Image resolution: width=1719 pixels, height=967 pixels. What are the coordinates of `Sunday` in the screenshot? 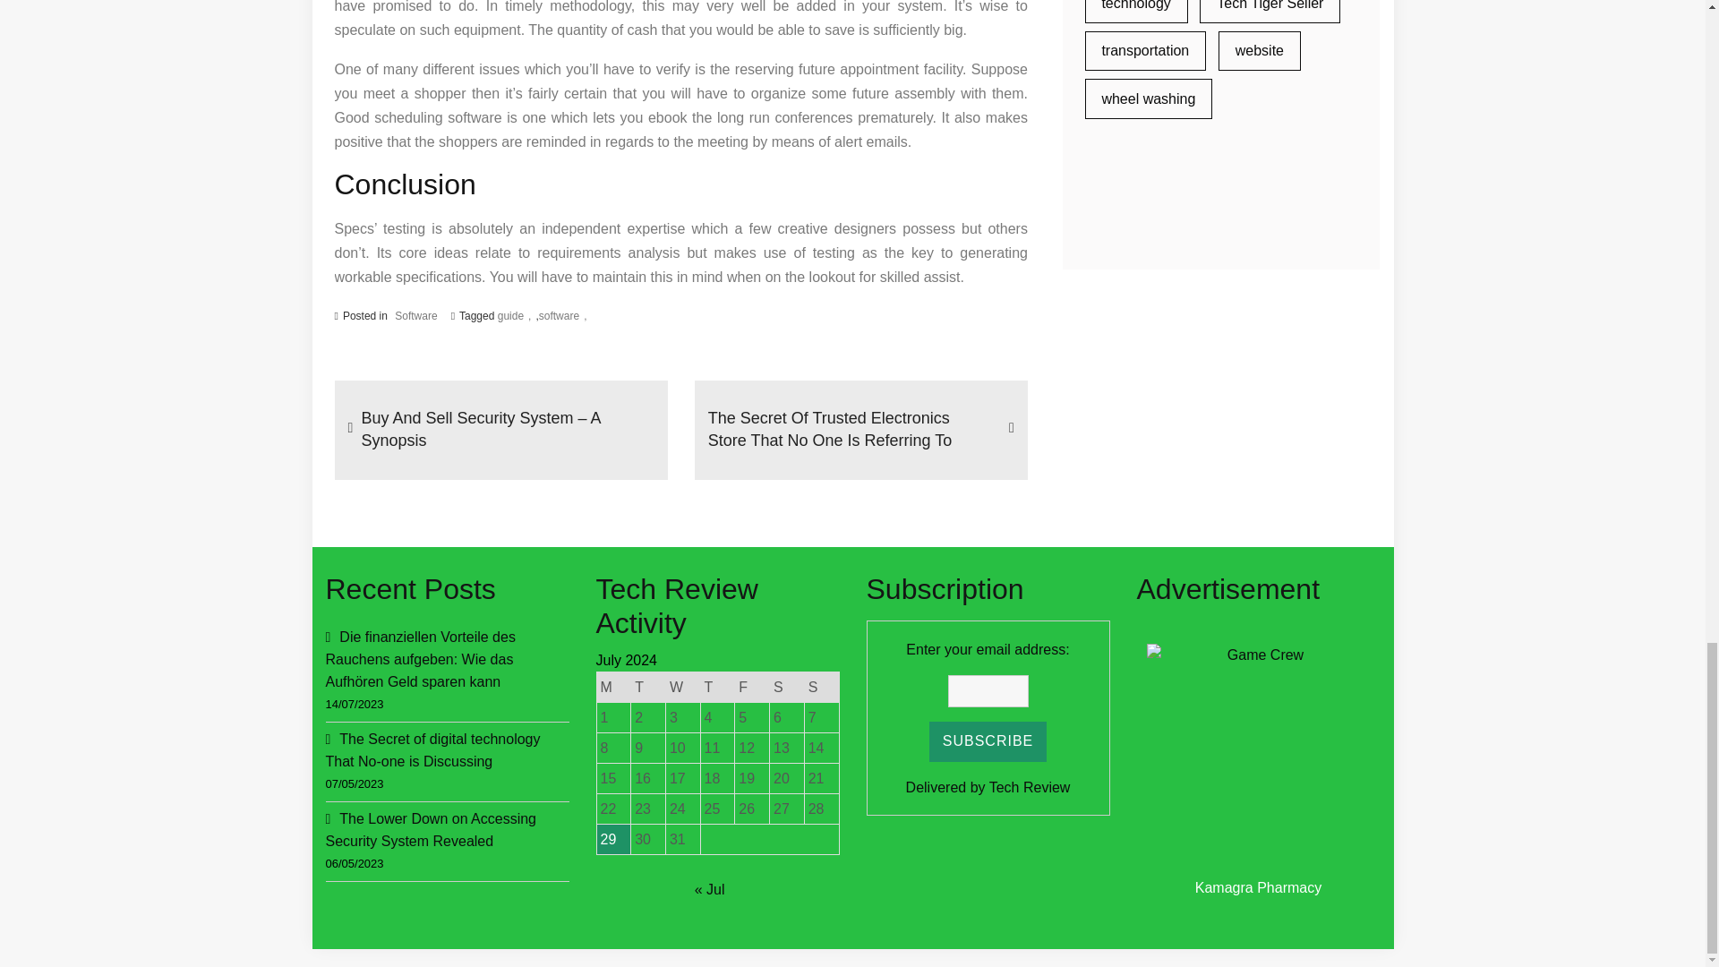 It's located at (821, 688).